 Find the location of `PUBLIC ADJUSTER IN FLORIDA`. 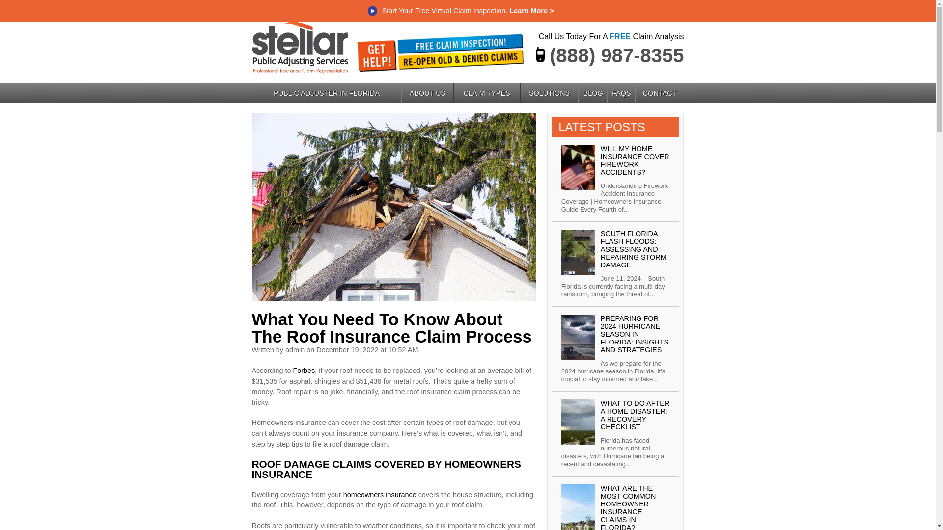

PUBLIC ADJUSTER IN FLORIDA is located at coordinates (408, 116).